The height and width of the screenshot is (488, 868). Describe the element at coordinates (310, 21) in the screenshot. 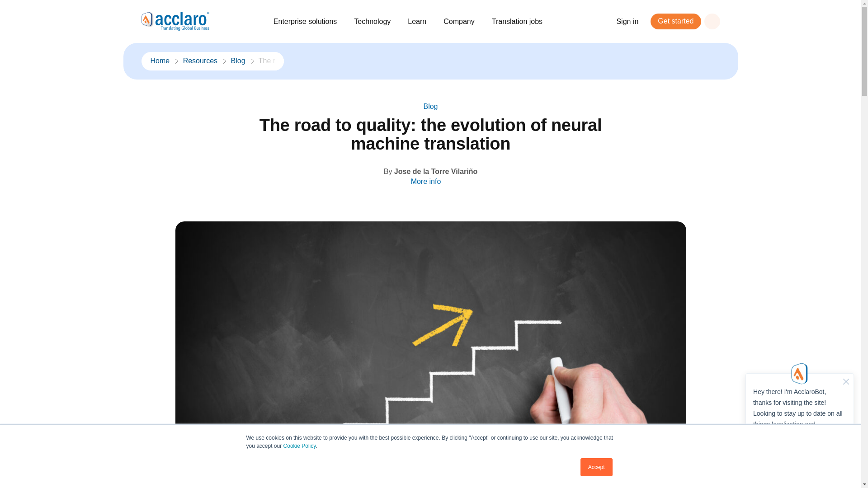

I see `Enterprise solutions` at that location.